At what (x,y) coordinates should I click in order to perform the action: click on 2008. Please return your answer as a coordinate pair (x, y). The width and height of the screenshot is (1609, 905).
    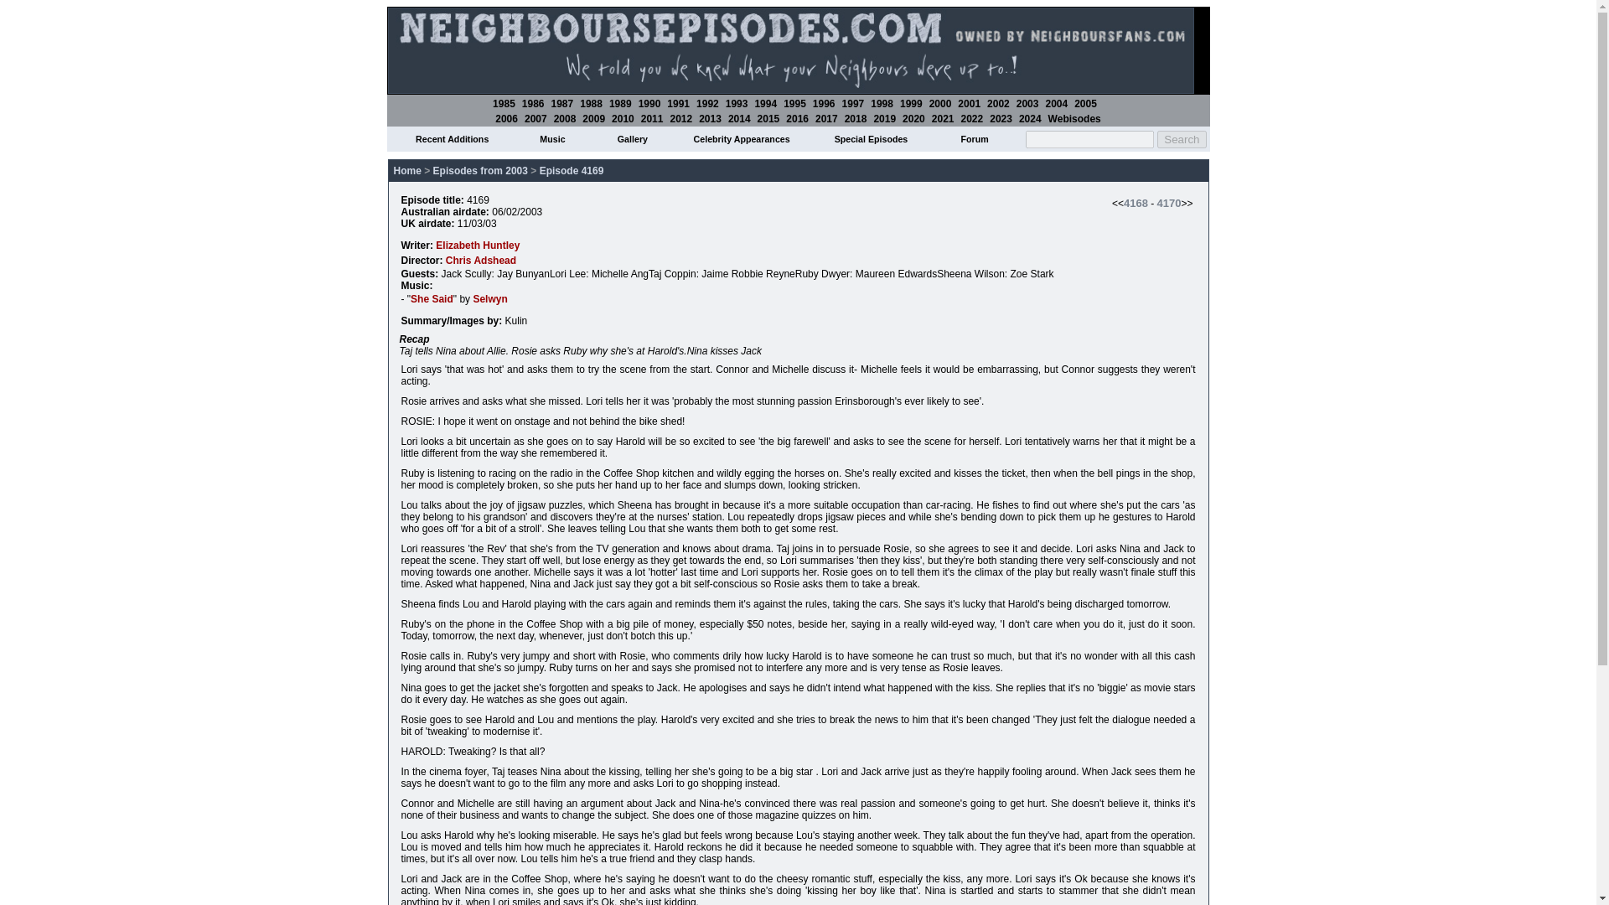
    Looking at the image, I should click on (565, 119).